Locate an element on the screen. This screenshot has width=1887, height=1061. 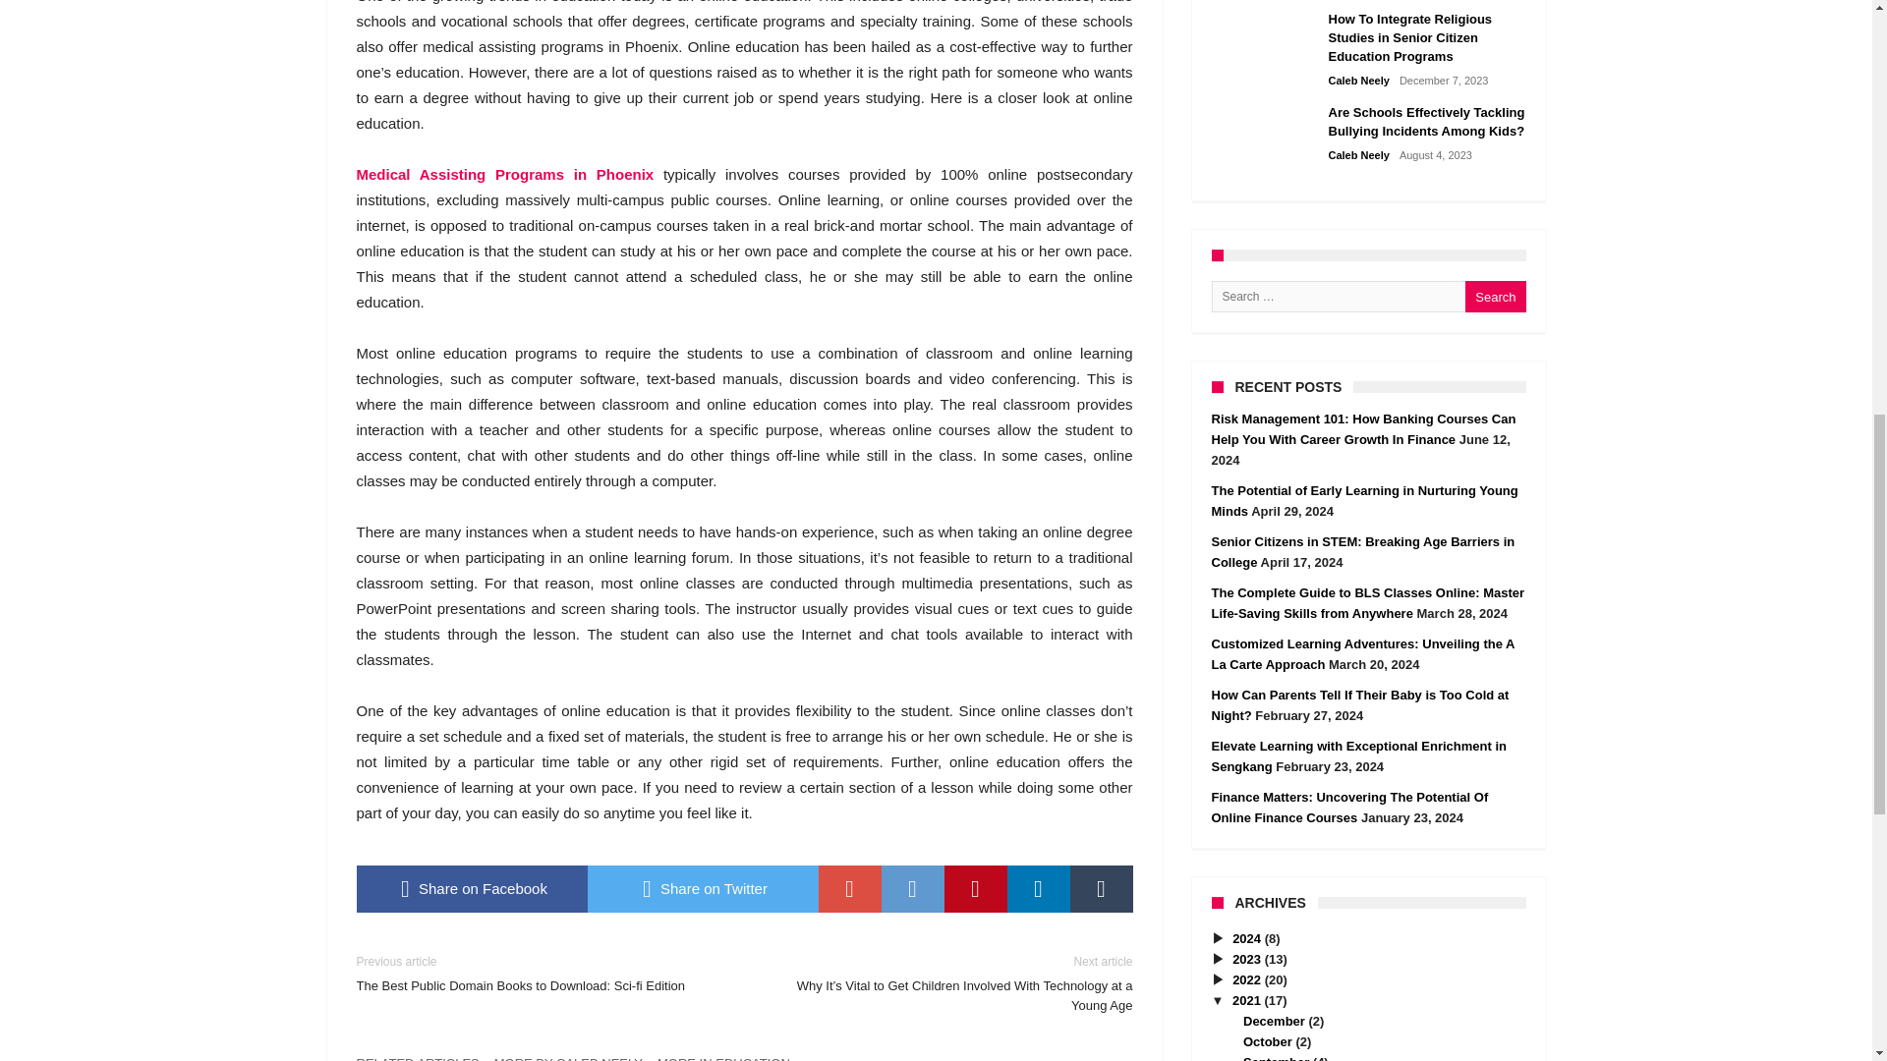
Search is located at coordinates (1495, 297).